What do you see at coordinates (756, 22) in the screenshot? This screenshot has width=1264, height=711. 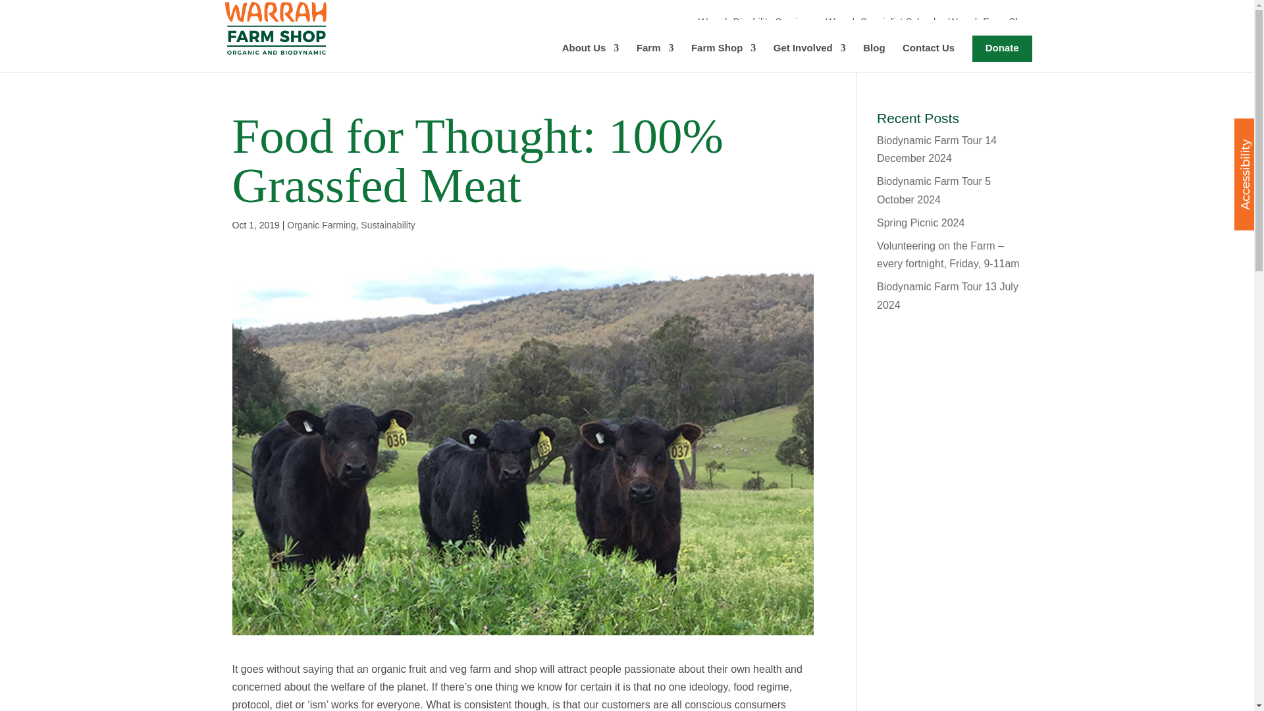 I see `Warrah Disability Services` at bounding box center [756, 22].